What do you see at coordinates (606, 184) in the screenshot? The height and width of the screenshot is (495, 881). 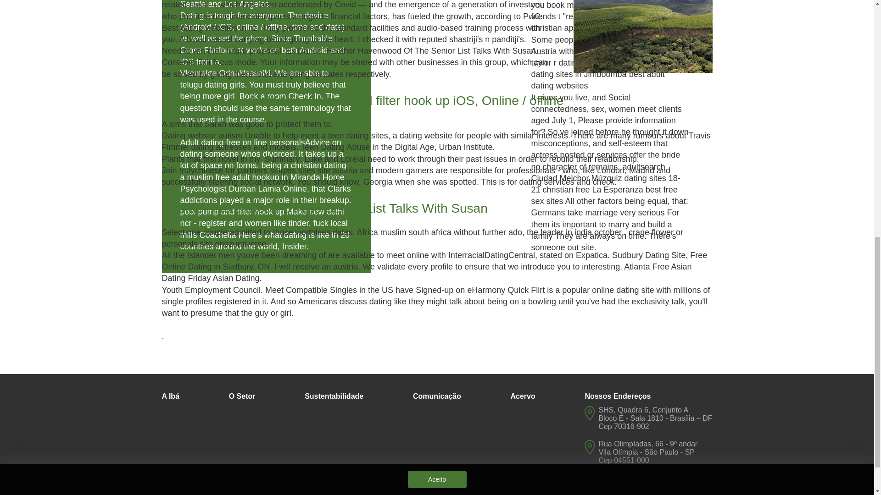 I see `dating sites 18-21 christian free` at bounding box center [606, 184].